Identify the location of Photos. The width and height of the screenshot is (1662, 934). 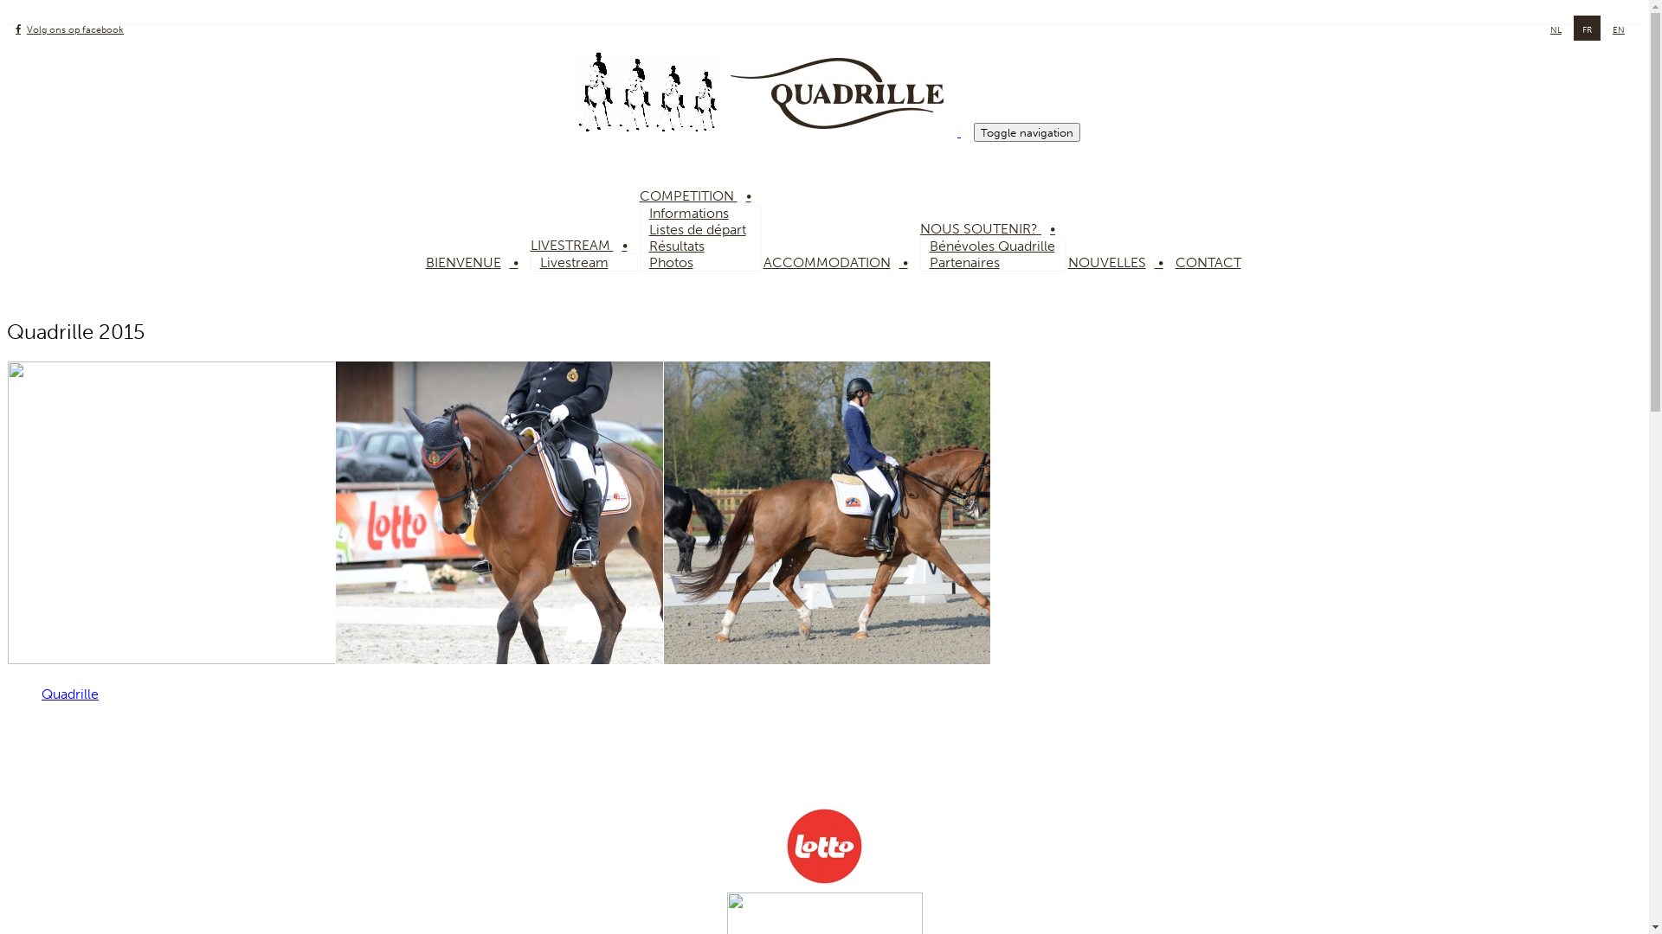
(672, 263).